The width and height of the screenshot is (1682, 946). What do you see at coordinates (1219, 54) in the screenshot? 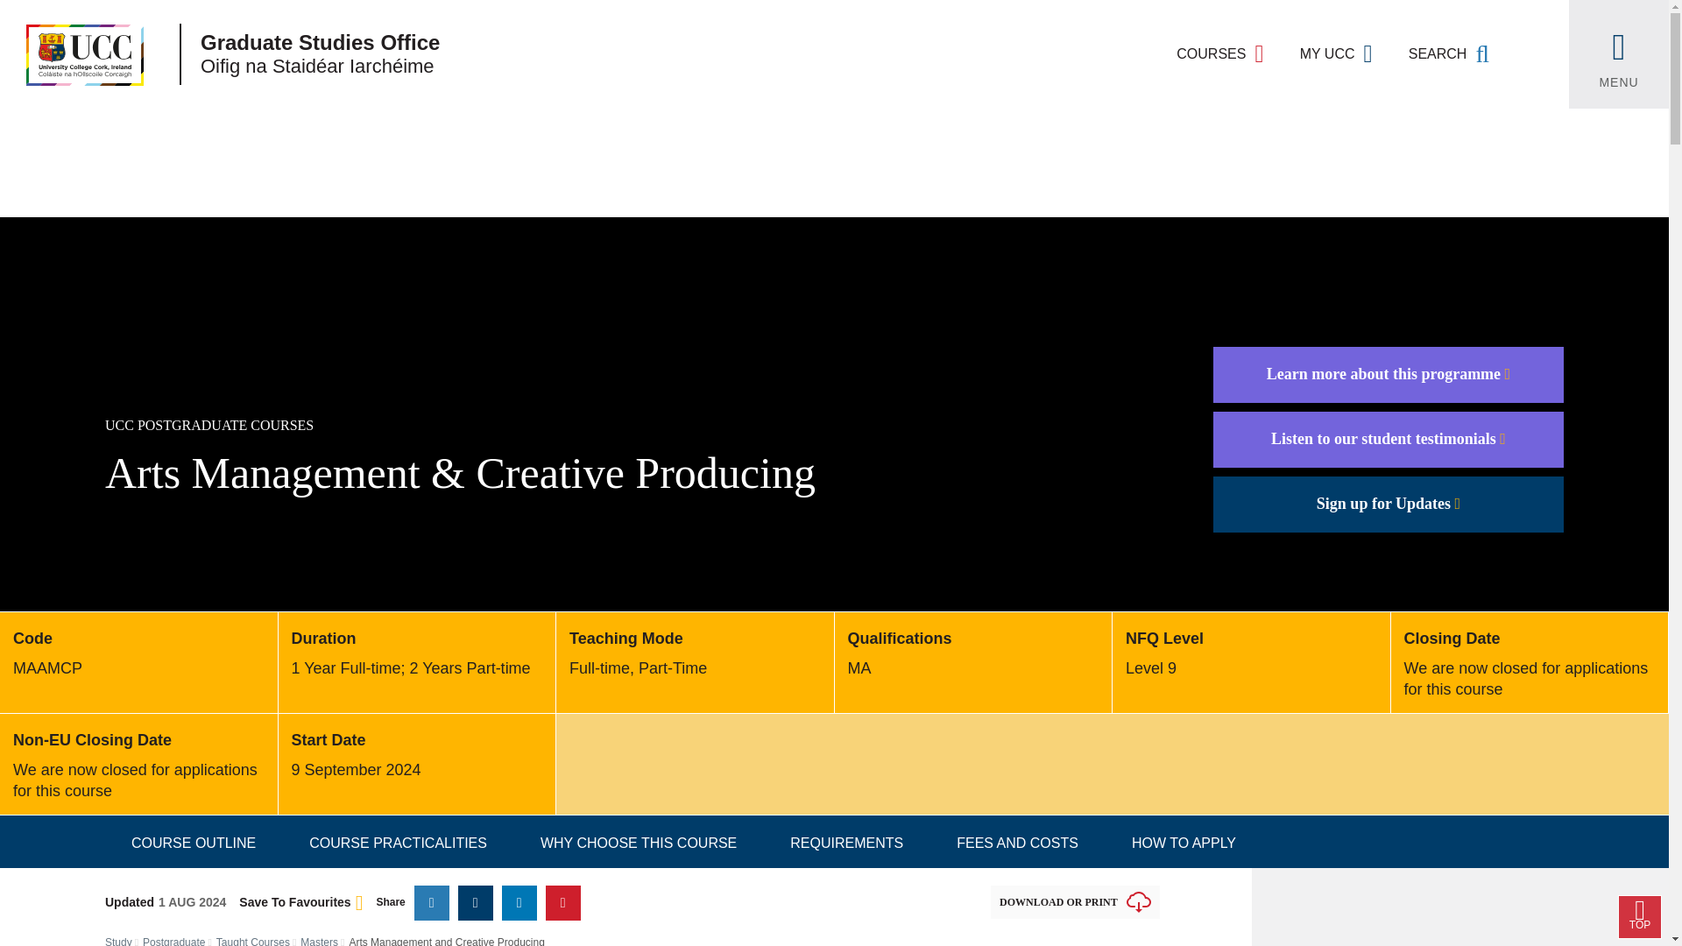
I see `COURSES` at bounding box center [1219, 54].